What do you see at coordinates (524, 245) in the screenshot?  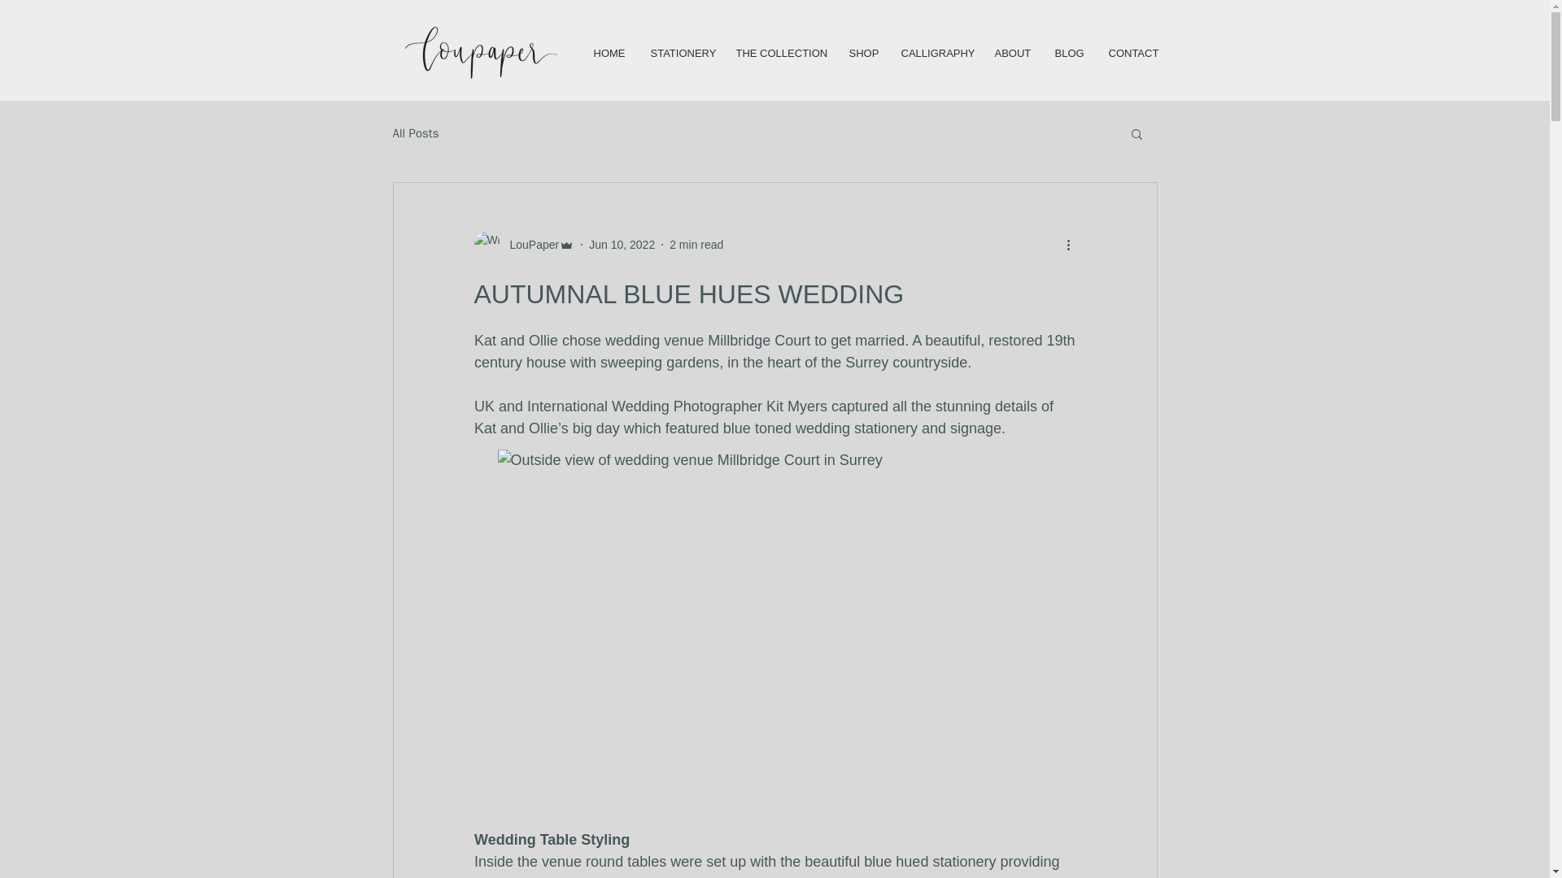 I see `LouPaper` at bounding box center [524, 245].